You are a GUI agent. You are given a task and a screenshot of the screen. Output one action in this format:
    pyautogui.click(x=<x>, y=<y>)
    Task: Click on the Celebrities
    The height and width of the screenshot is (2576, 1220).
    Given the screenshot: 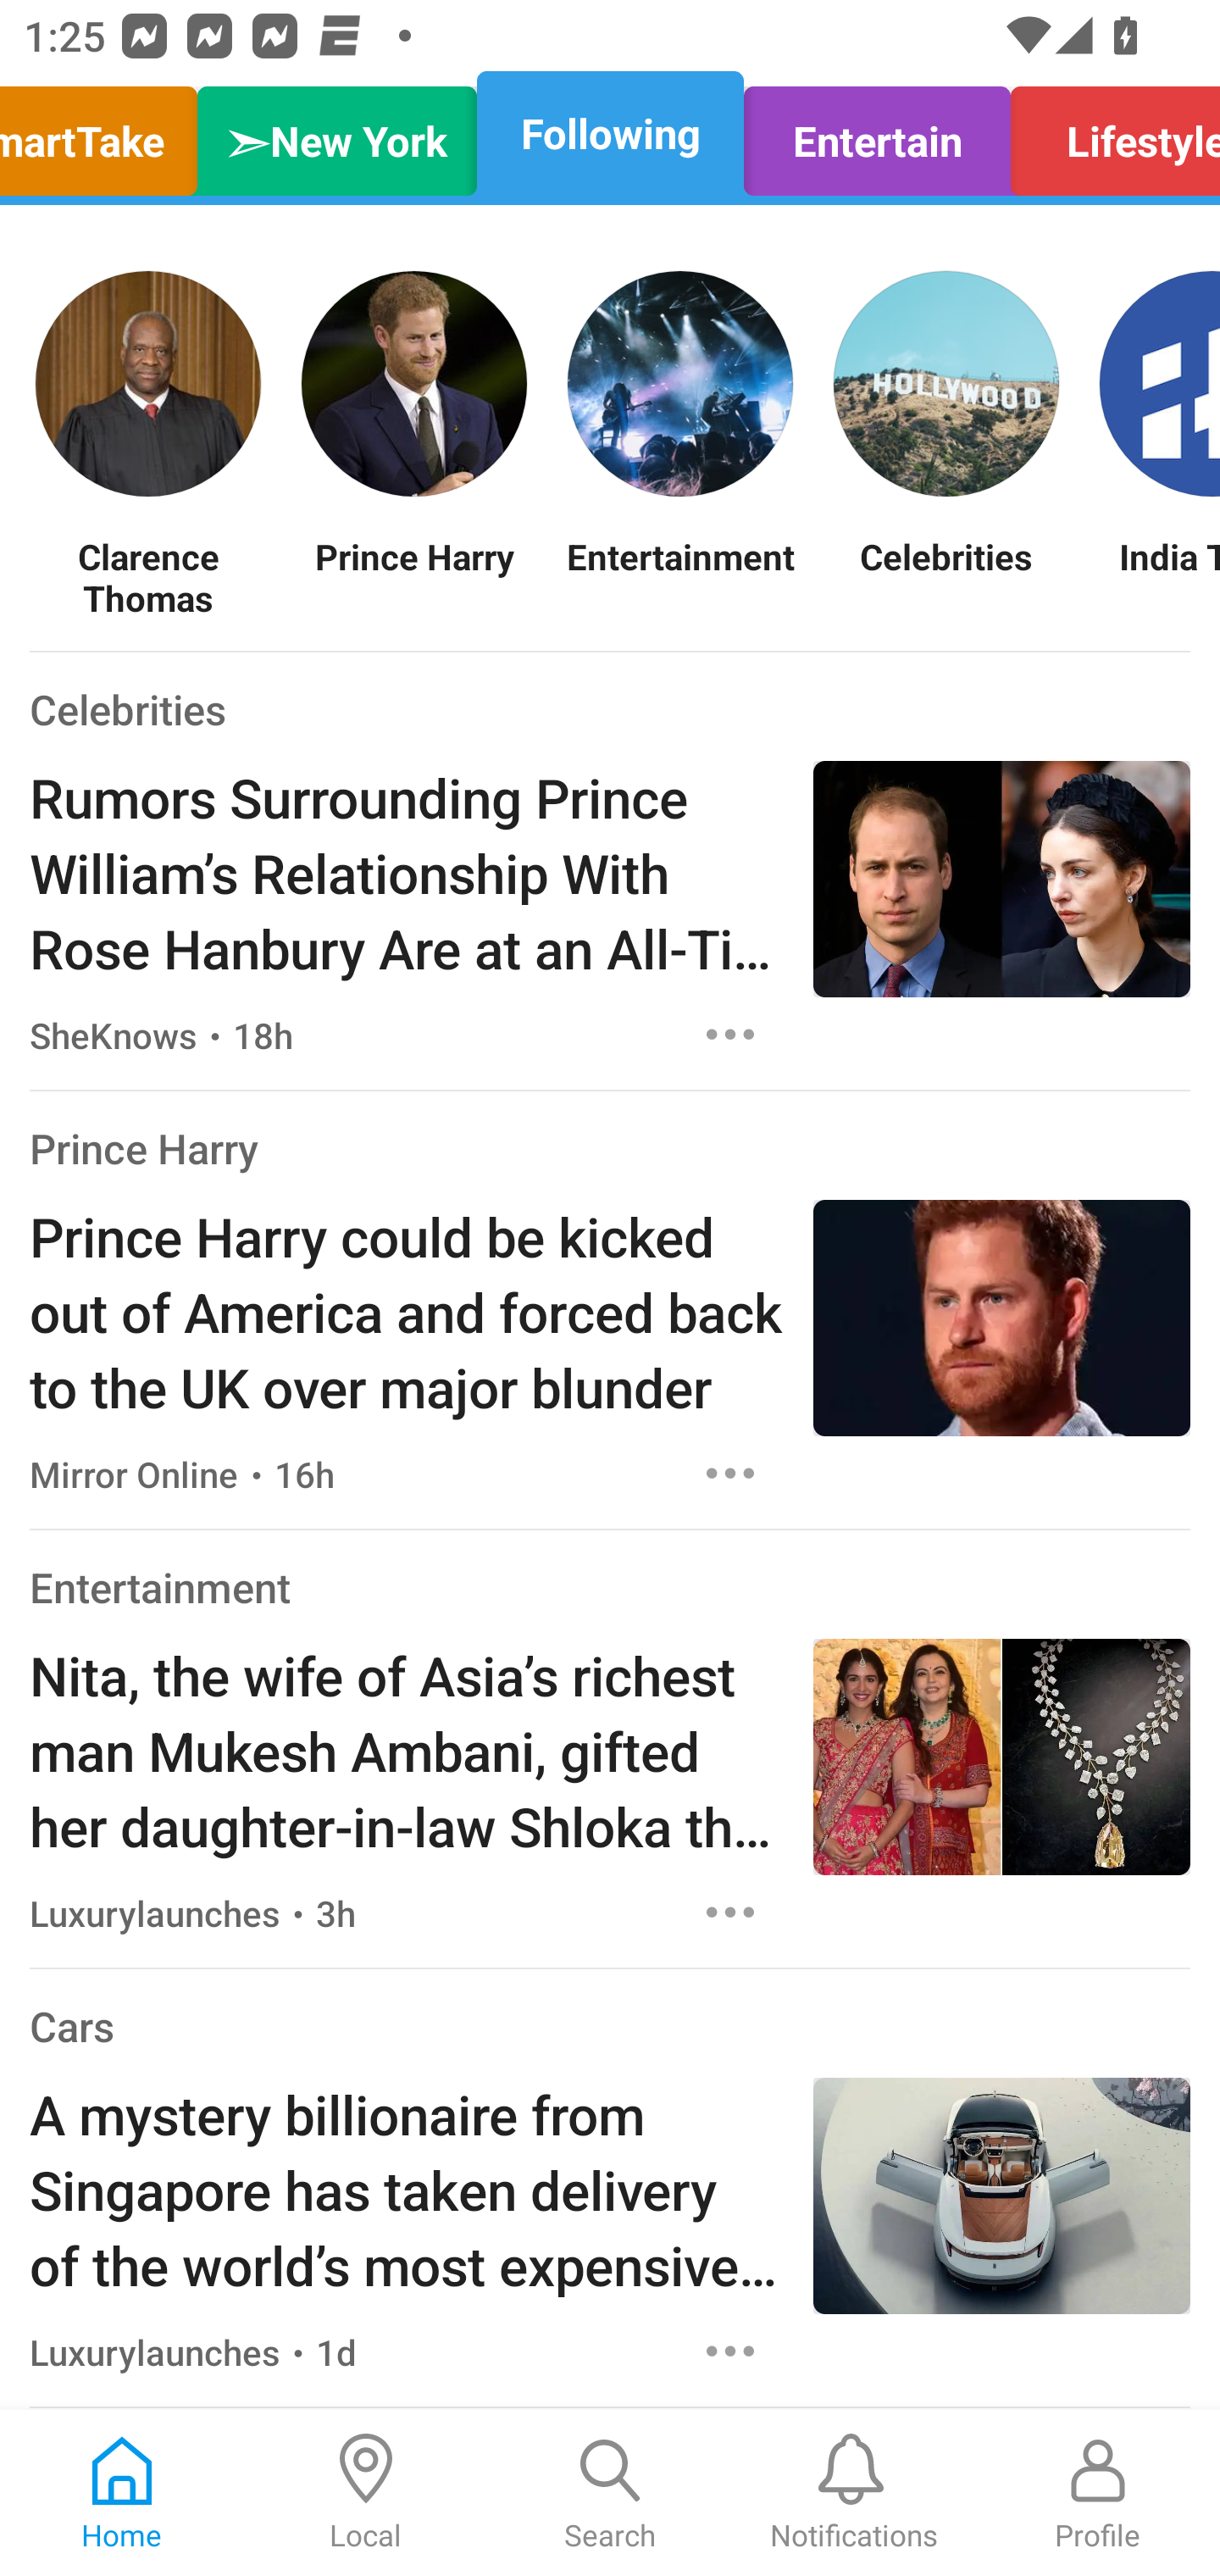 What is the action you would take?
    pyautogui.click(x=945, y=576)
    